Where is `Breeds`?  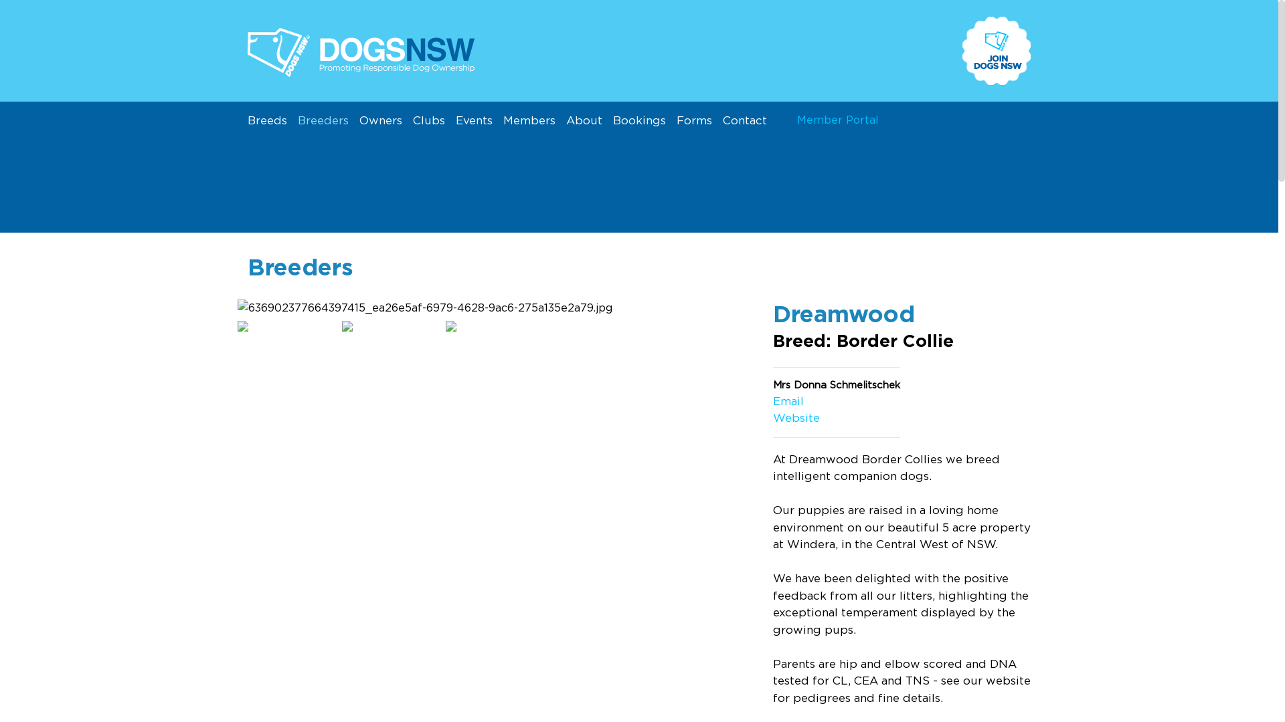
Breeds is located at coordinates (273, 121).